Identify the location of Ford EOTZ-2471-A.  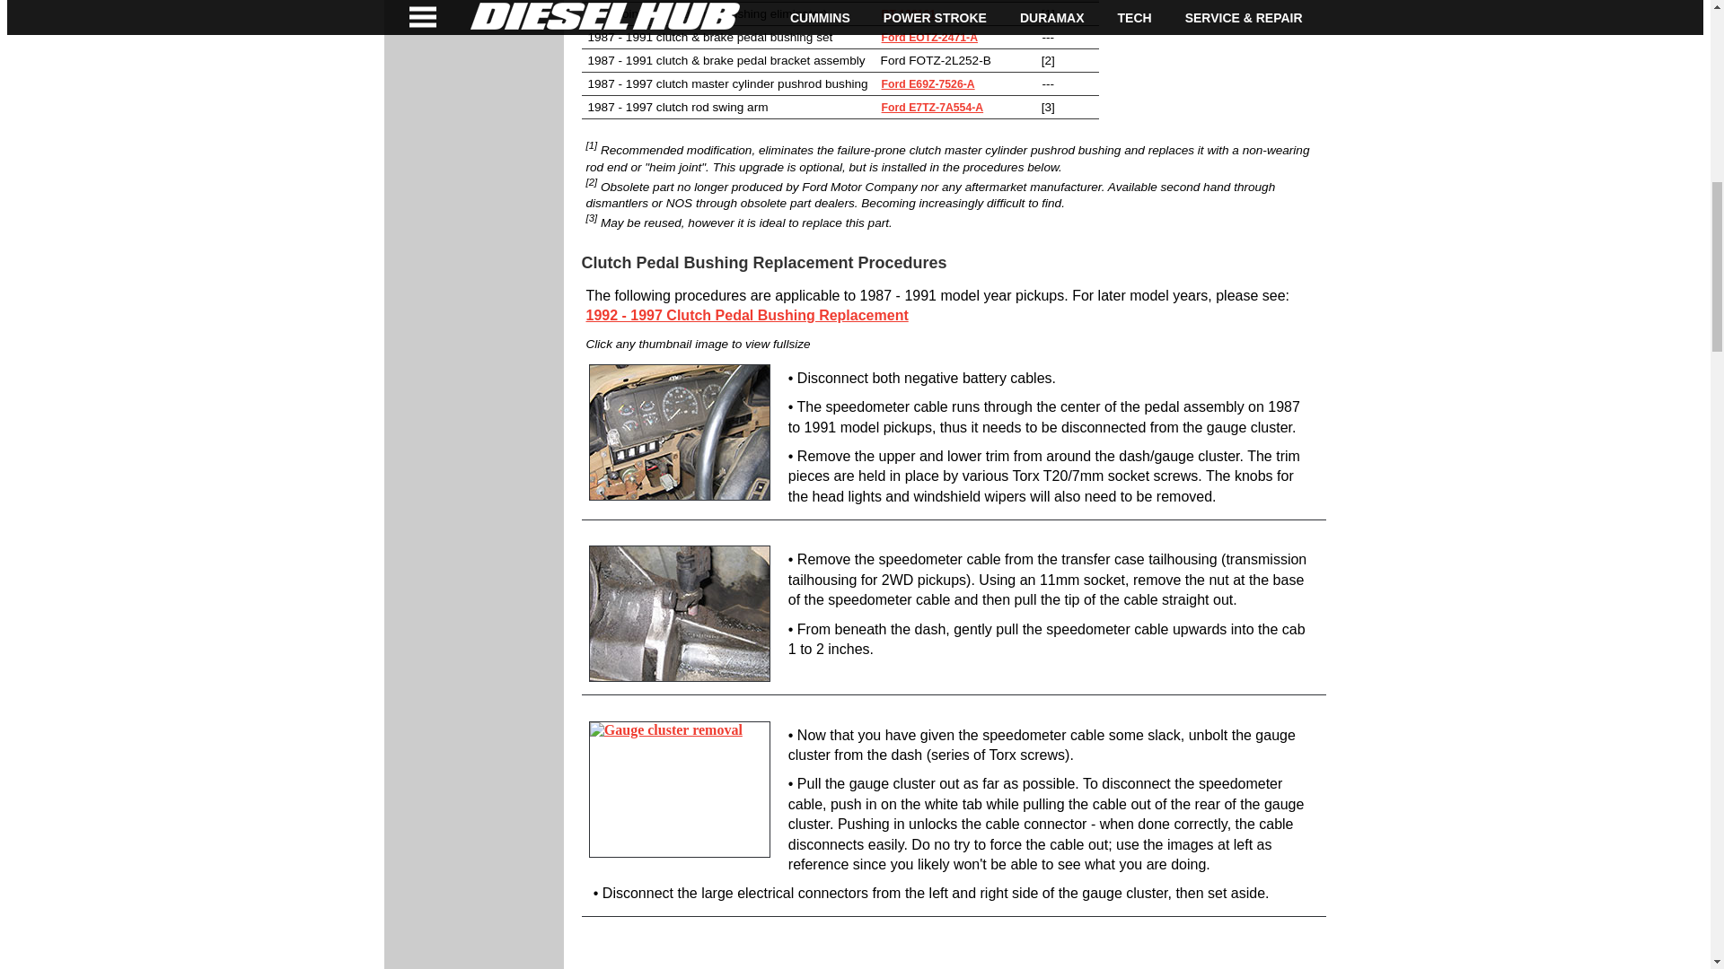
(930, 37).